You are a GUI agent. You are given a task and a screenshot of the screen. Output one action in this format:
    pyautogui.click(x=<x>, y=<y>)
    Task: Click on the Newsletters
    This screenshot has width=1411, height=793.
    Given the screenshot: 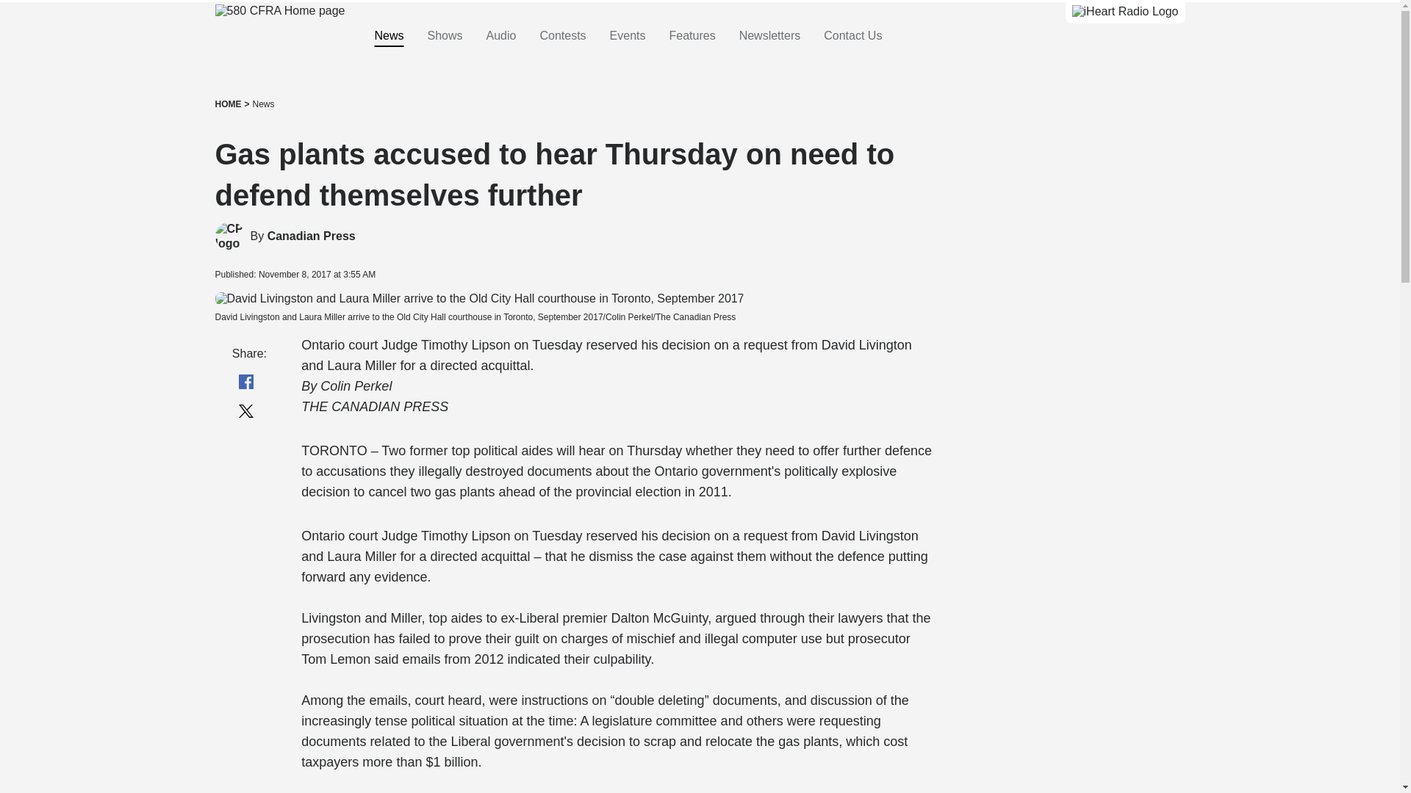 What is the action you would take?
    pyautogui.click(x=770, y=36)
    